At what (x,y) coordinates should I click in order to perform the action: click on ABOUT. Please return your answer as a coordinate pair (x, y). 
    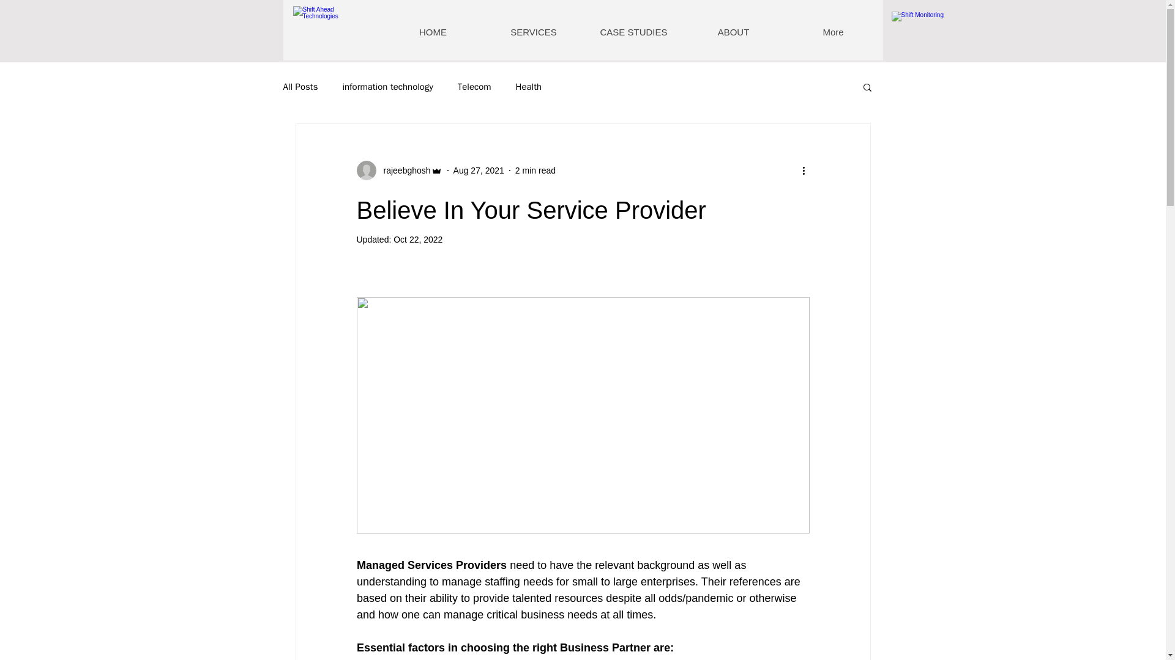
    Looking at the image, I should click on (732, 32).